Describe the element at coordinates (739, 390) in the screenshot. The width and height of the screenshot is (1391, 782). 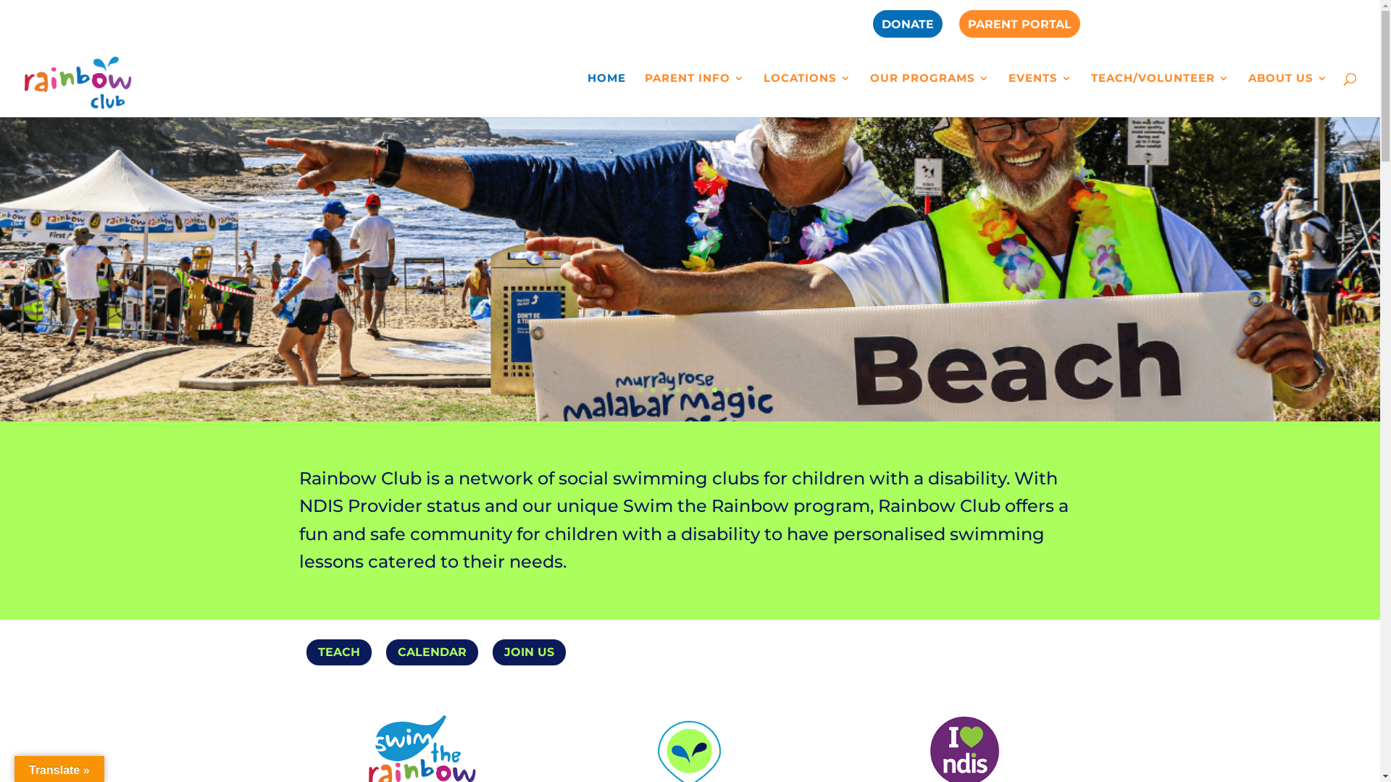
I see `9` at that location.